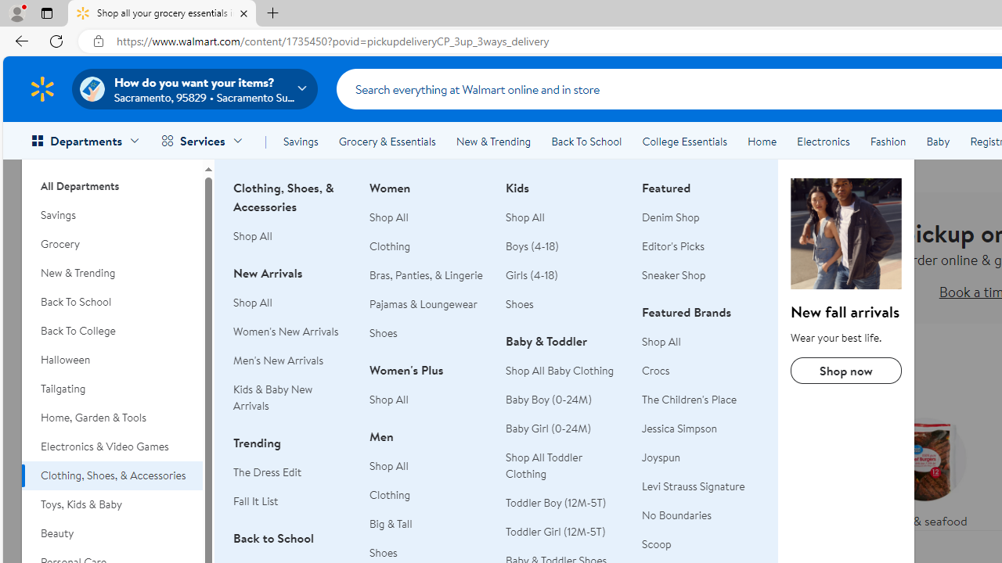  I want to click on Fresh produce, so click(802, 469).